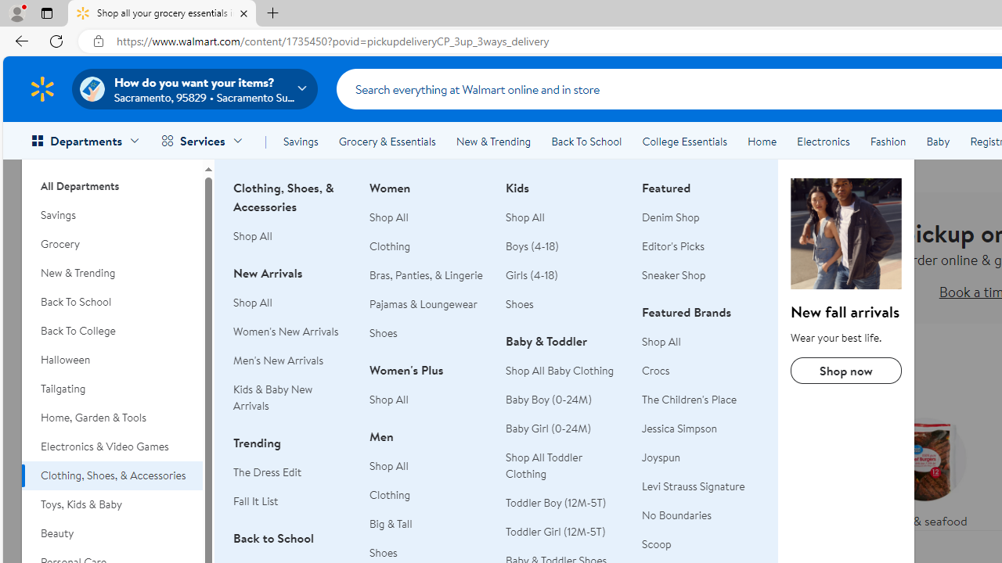  I want to click on Fresh produce, so click(802, 469).